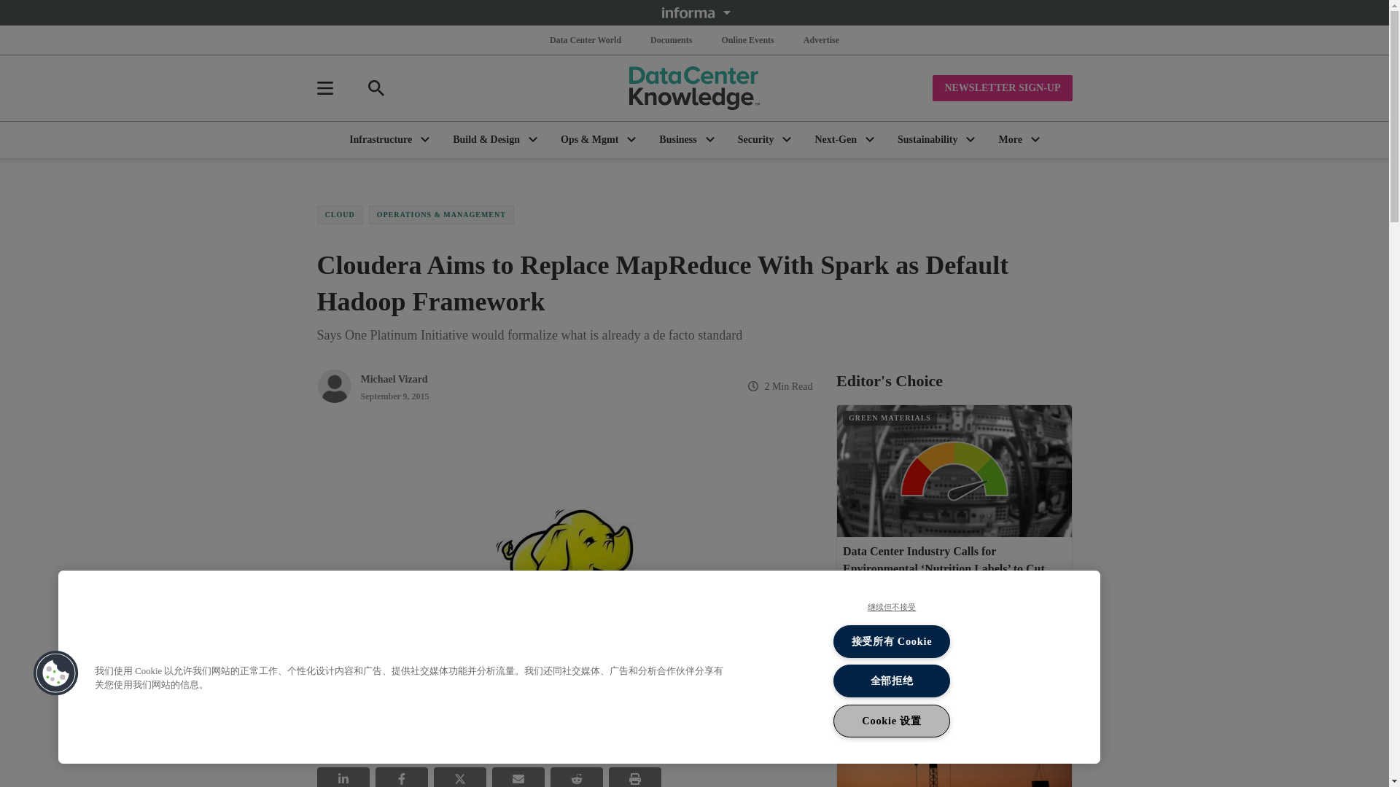 The image size is (1400, 787). What do you see at coordinates (747, 39) in the screenshot?
I see `Online Events` at bounding box center [747, 39].